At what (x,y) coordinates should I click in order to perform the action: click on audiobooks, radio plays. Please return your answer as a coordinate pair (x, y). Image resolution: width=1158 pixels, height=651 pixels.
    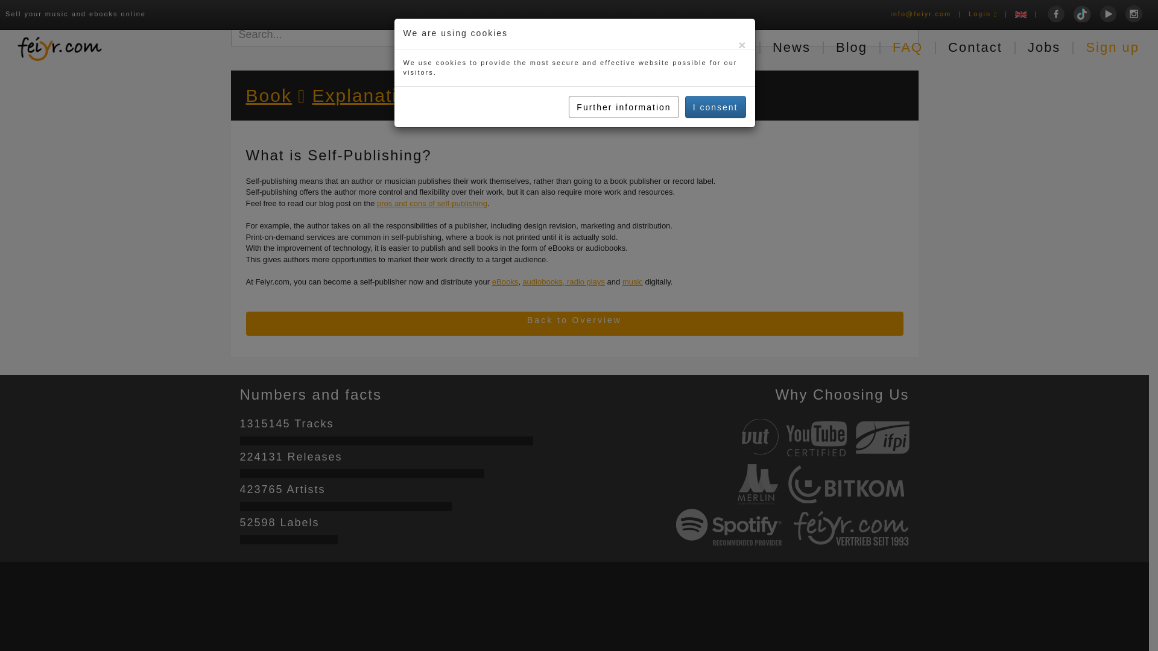
    Looking at the image, I should click on (563, 282).